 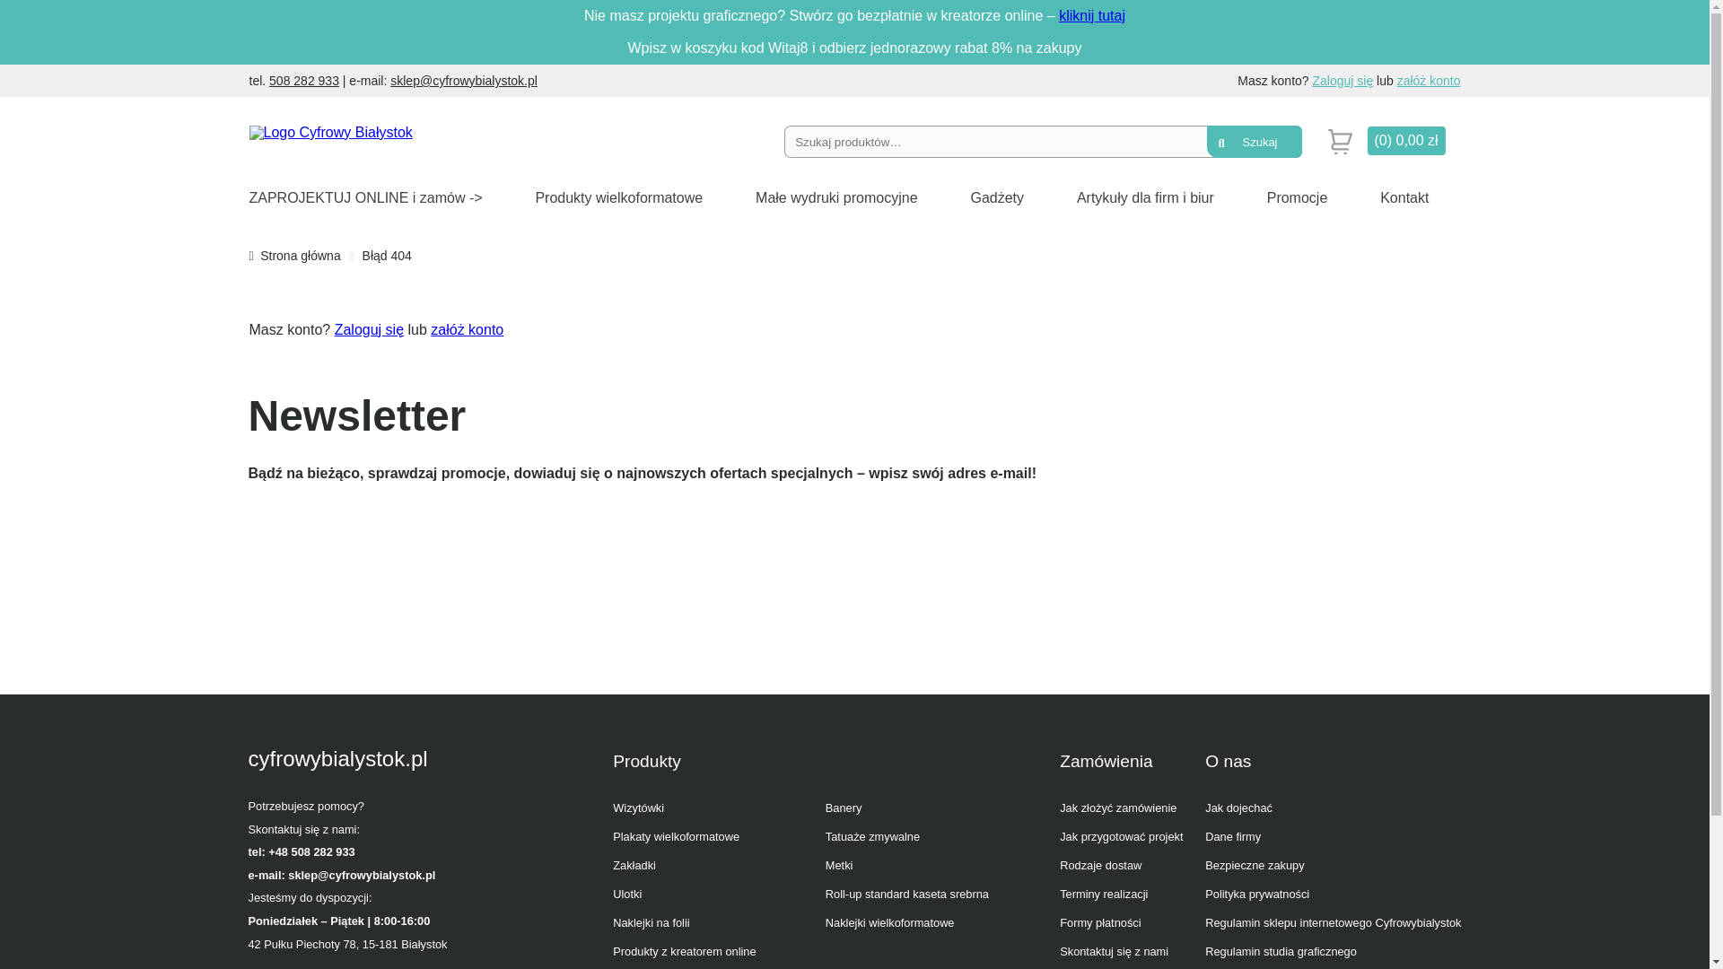 What do you see at coordinates (1253, 142) in the screenshot?
I see `Szukaj` at bounding box center [1253, 142].